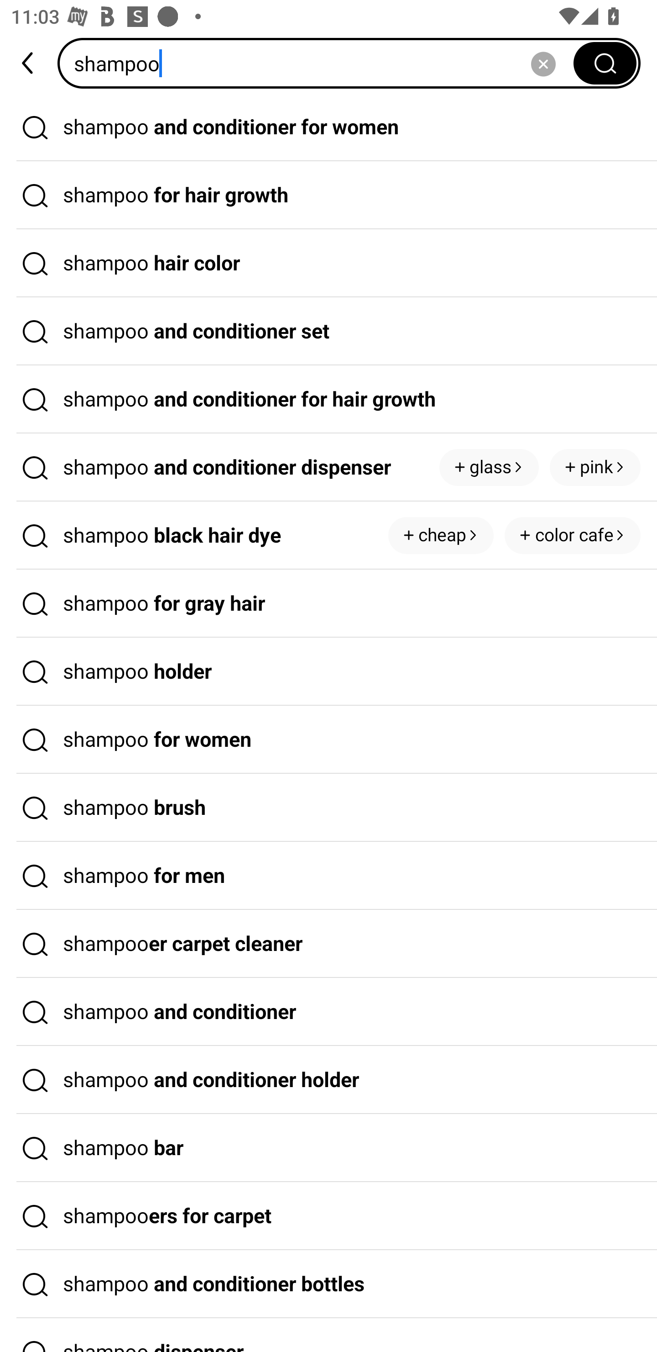 This screenshot has width=657, height=1352. I want to click on shampoo black hair dye cheap color cafe, so click(328, 535).